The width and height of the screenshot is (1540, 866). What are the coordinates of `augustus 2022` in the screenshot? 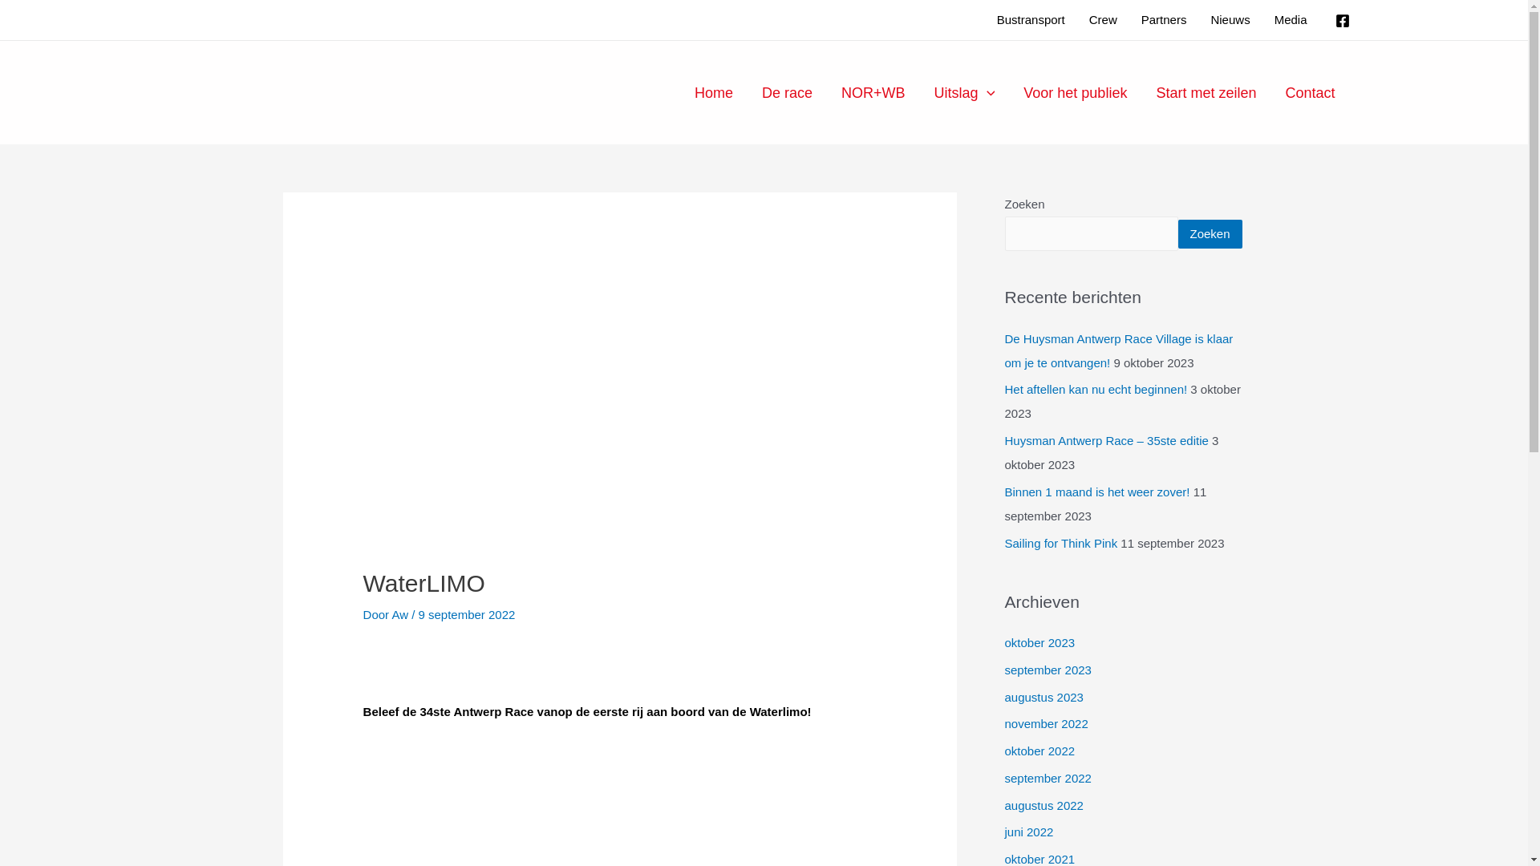 It's located at (1044, 805).